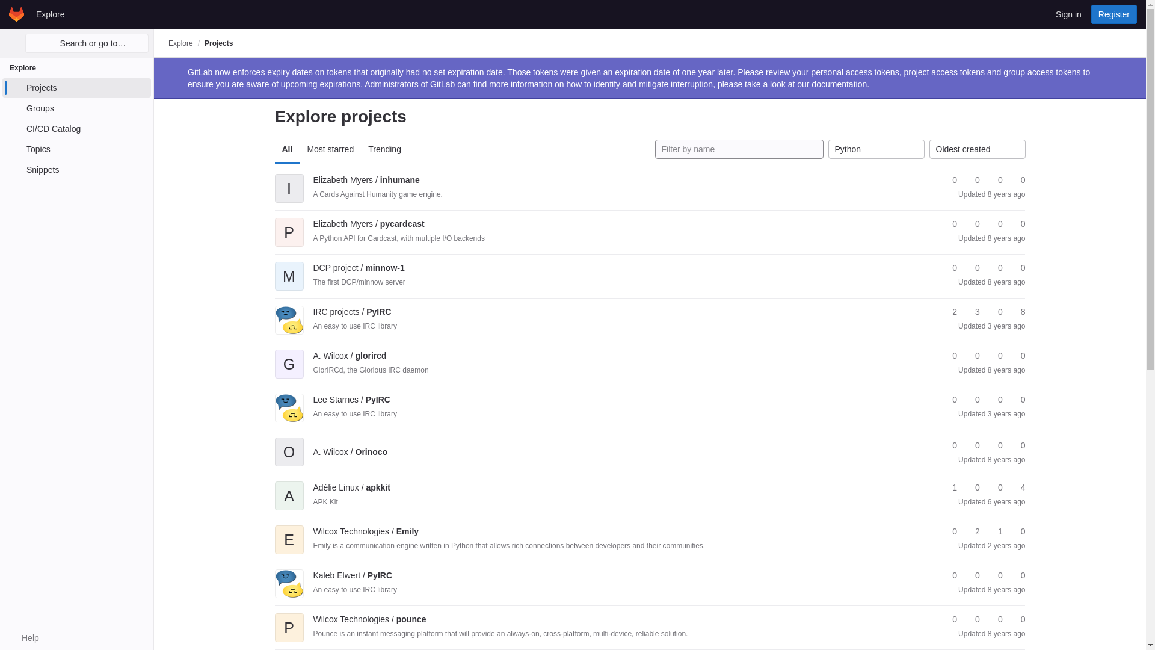 This screenshot has width=1155, height=650. I want to click on Help, so click(24, 638).